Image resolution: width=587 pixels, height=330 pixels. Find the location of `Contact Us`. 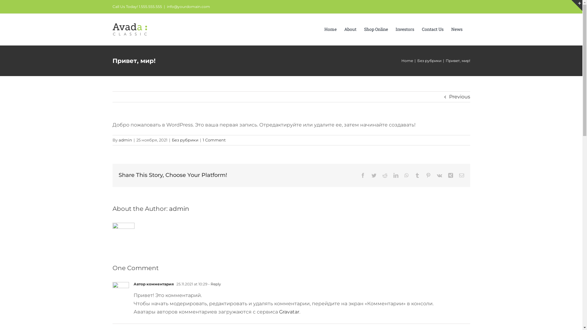

Contact Us is located at coordinates (433, 29).